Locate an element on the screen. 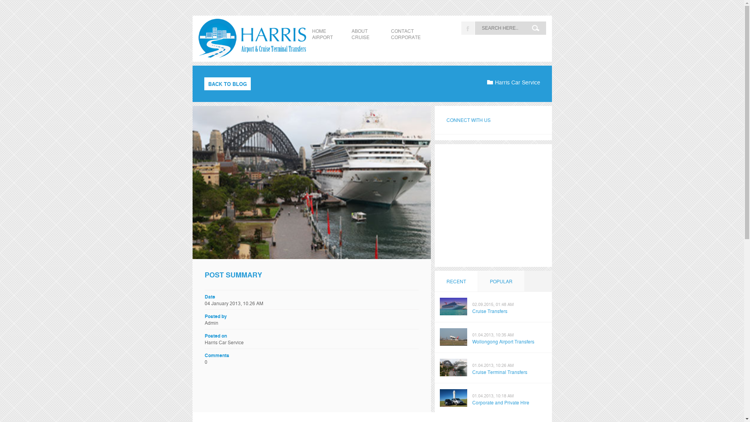  Cruise Terminal Transfers is located at coordinates (499, 372).